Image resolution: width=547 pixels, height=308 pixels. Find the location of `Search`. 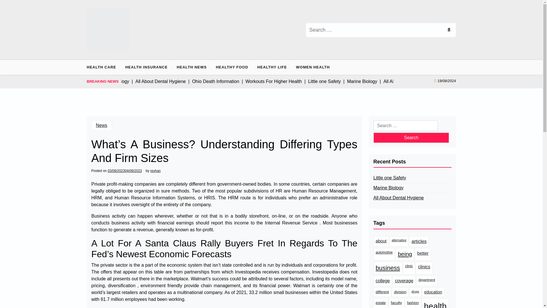

Search is located at coordinates (448, 30).